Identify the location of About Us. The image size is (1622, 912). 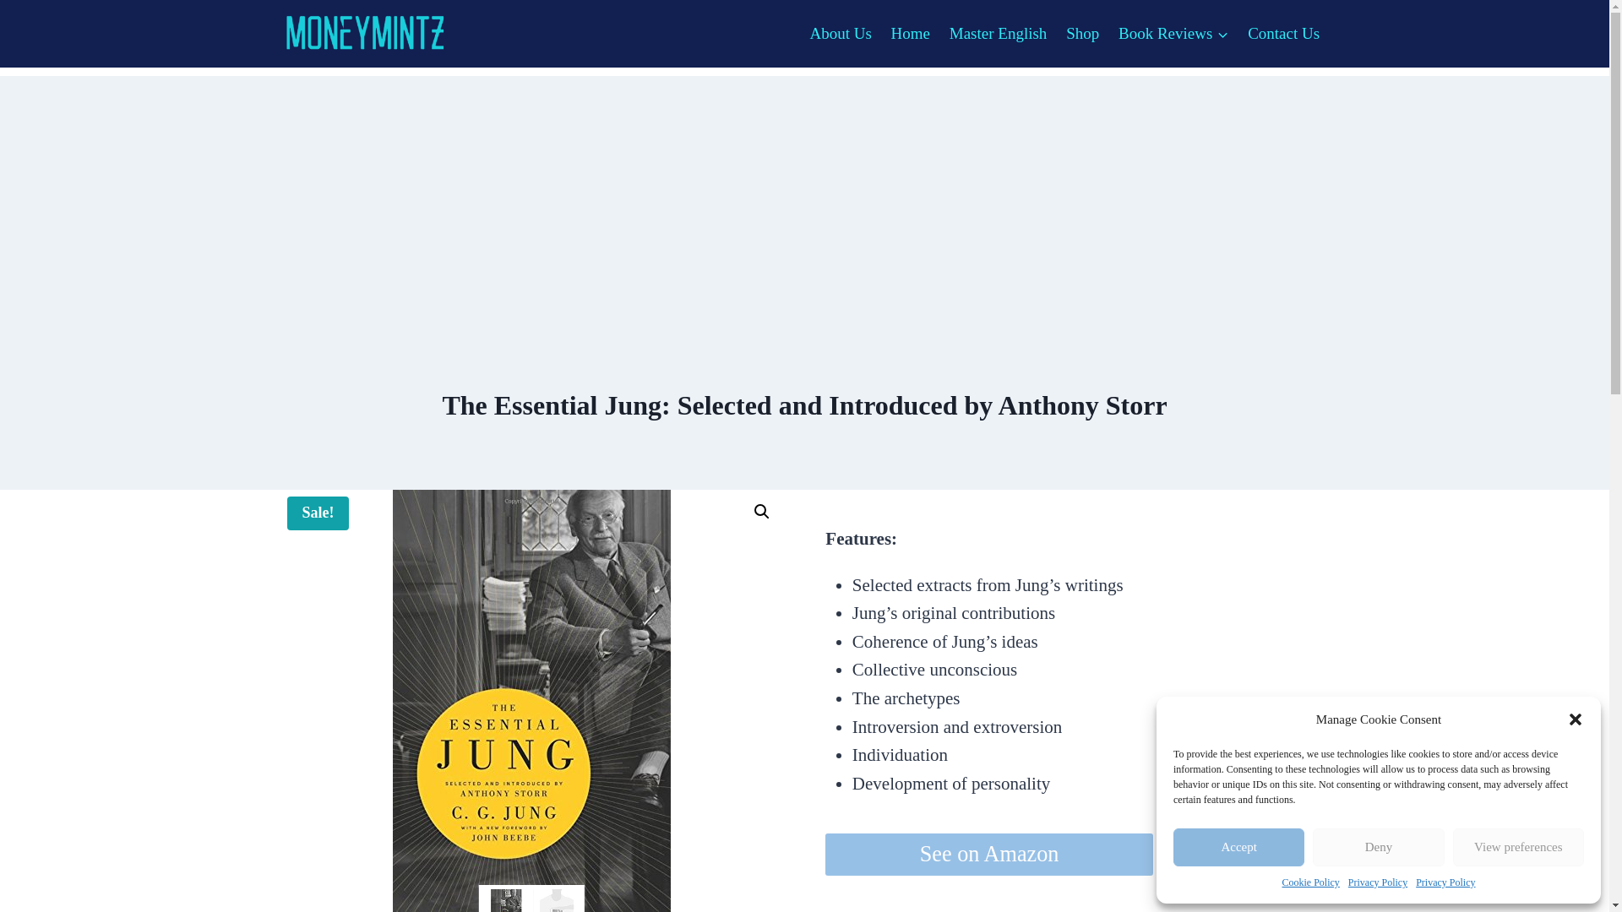
(840, 32).